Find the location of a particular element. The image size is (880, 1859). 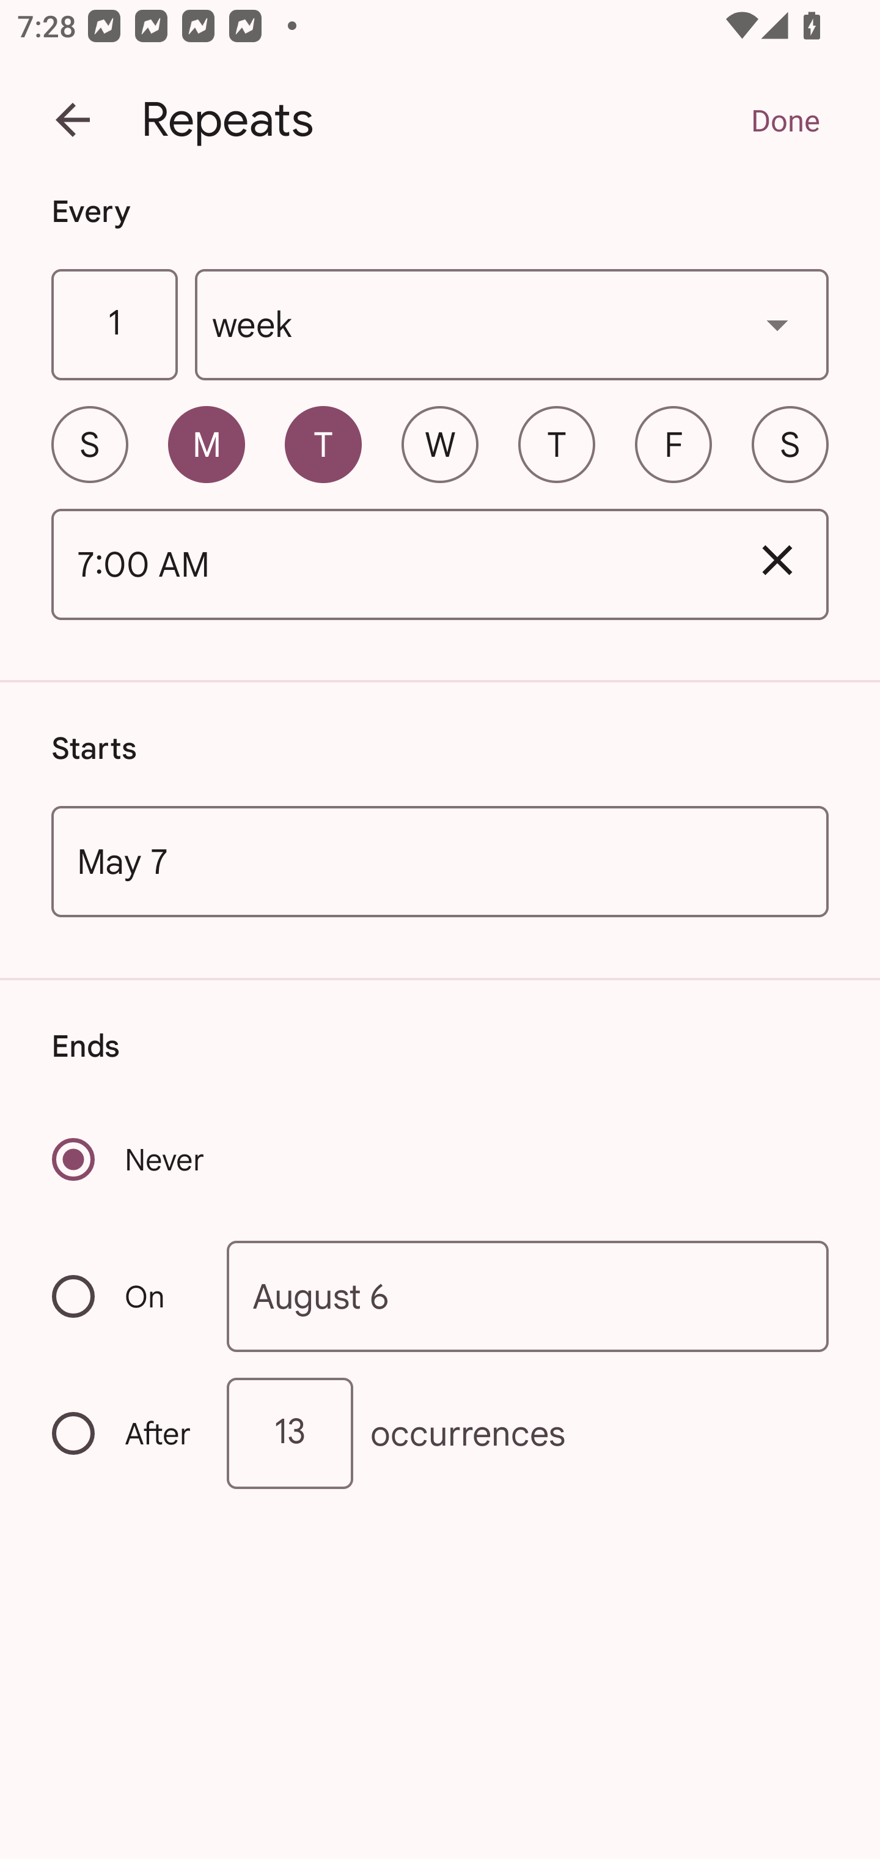

Remove 7:00 AM is located at coordinates (777, 560).